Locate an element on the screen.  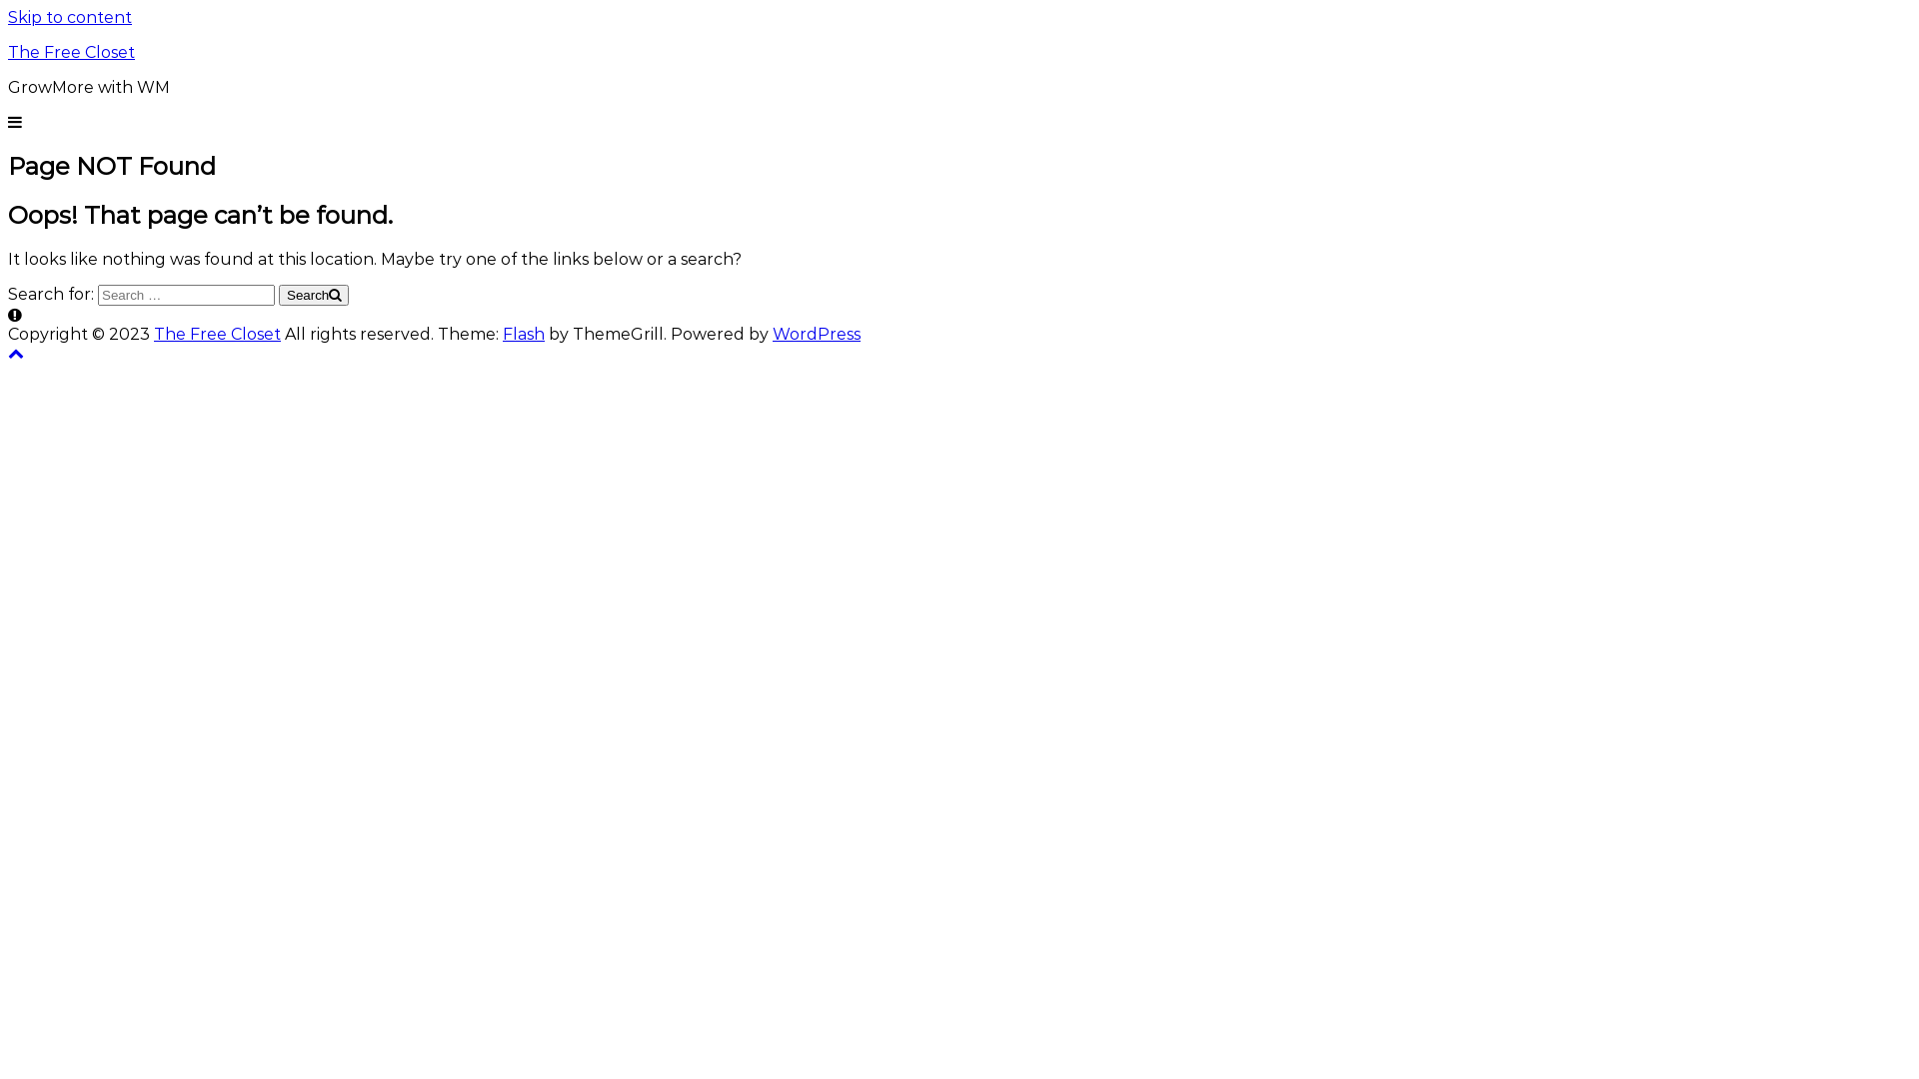
Flash is located at coordinates (524, 334).